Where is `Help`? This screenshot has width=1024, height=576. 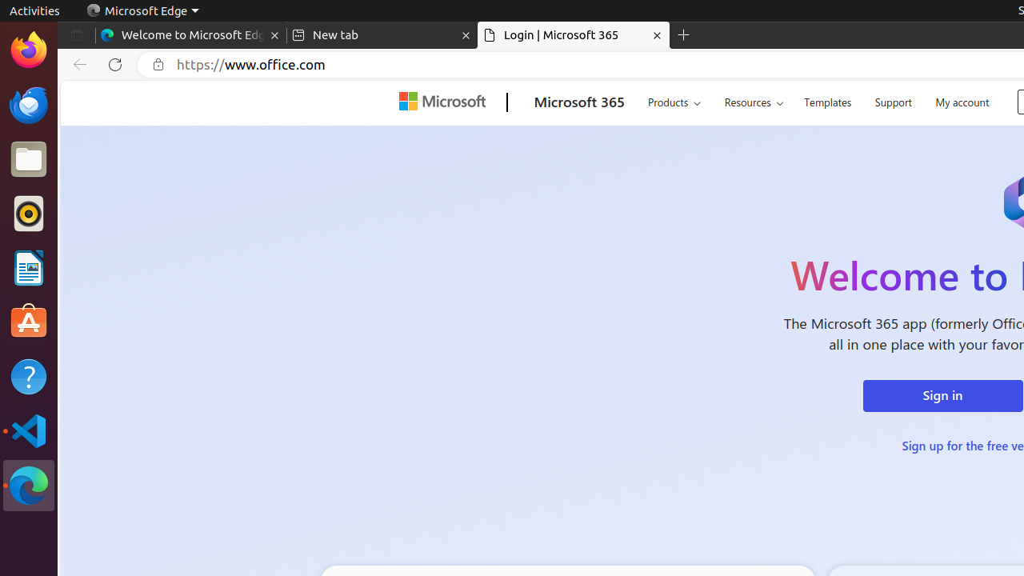
Help is located at coordinates (29, 376).